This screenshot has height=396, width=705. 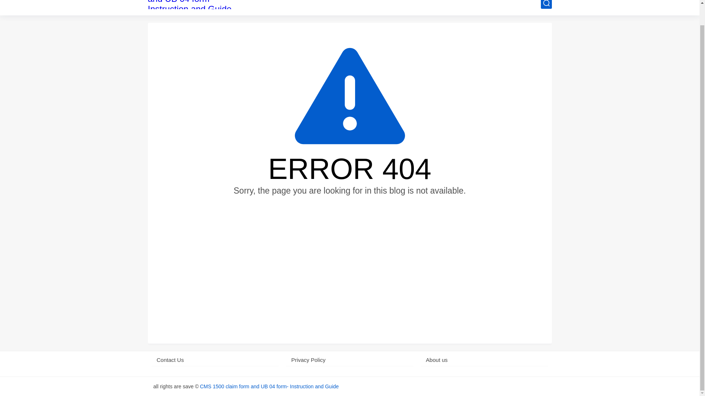 I want to click on Privacy Policy, so click(x=350, y=360).